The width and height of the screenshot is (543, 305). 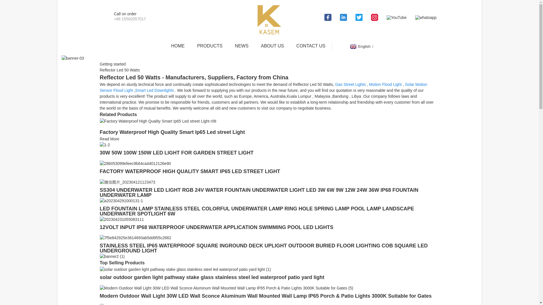 What do you see at coordinates (172, 132) in the screenshot?
I see `Factory Waterproof High Quality Smart Ip65 Led street Light` at bounding box center [172, 132].